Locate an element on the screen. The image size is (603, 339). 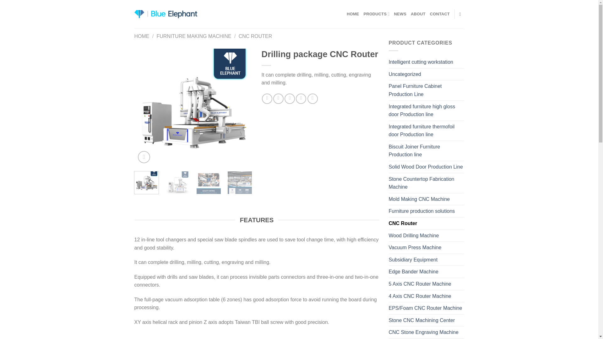
Blue Elephant CNC is located at coordinates (166, 14).